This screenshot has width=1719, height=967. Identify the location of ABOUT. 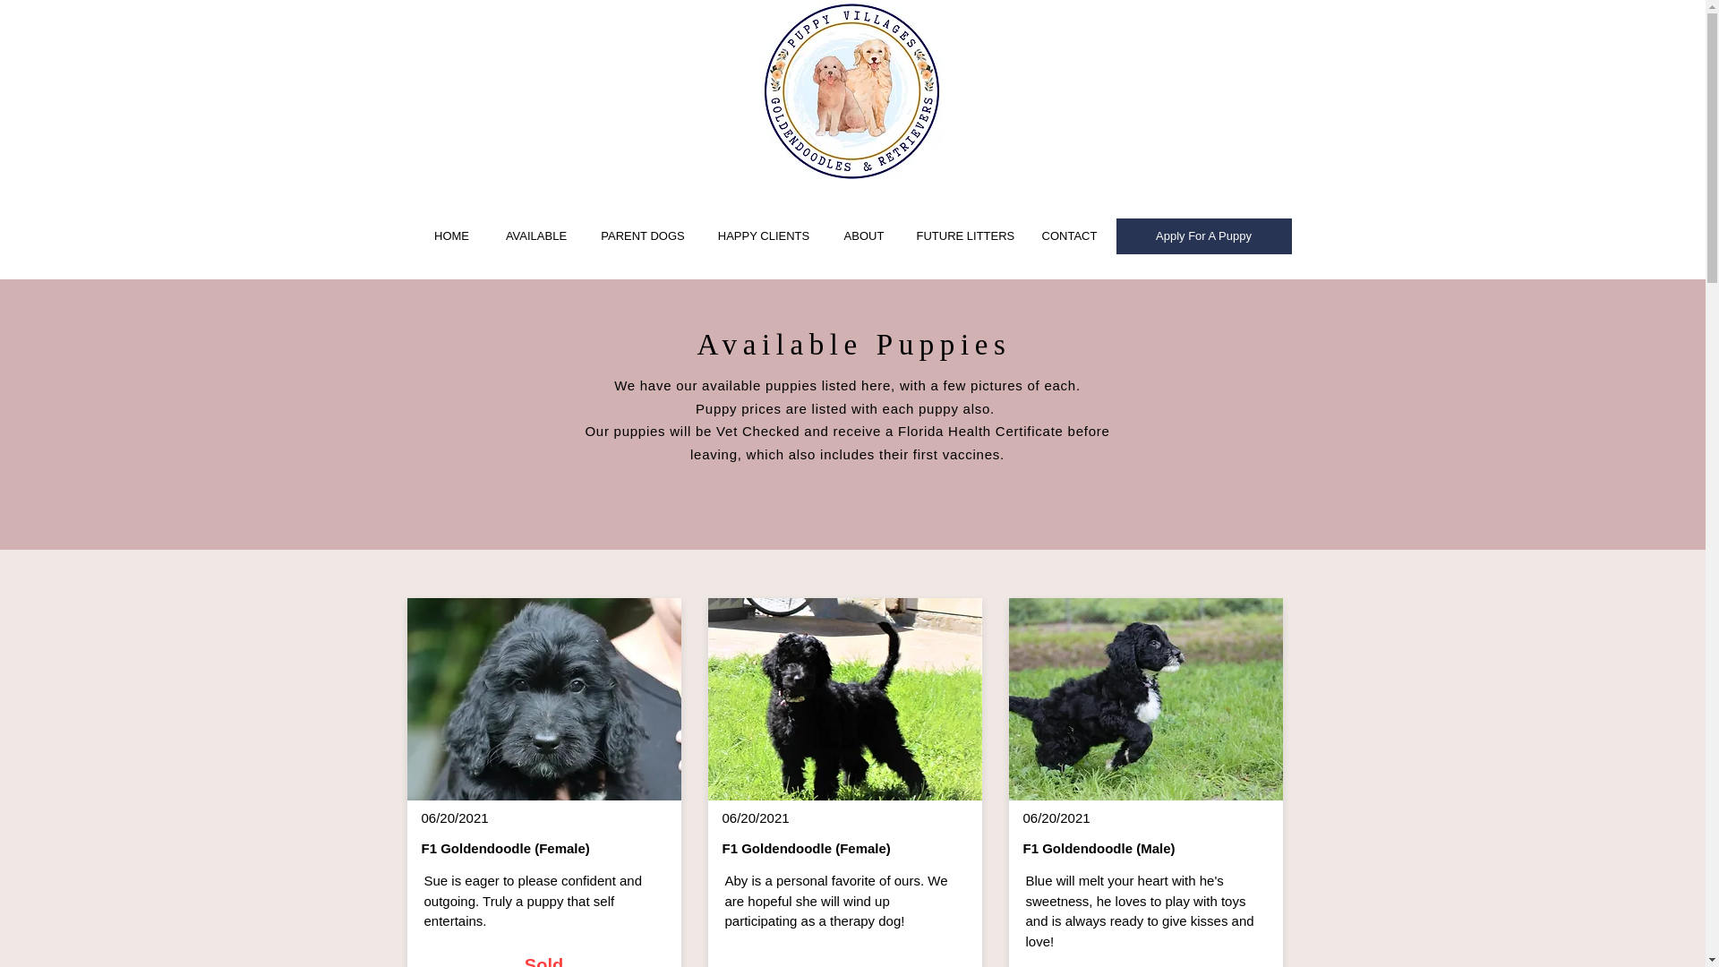
(864, 236).